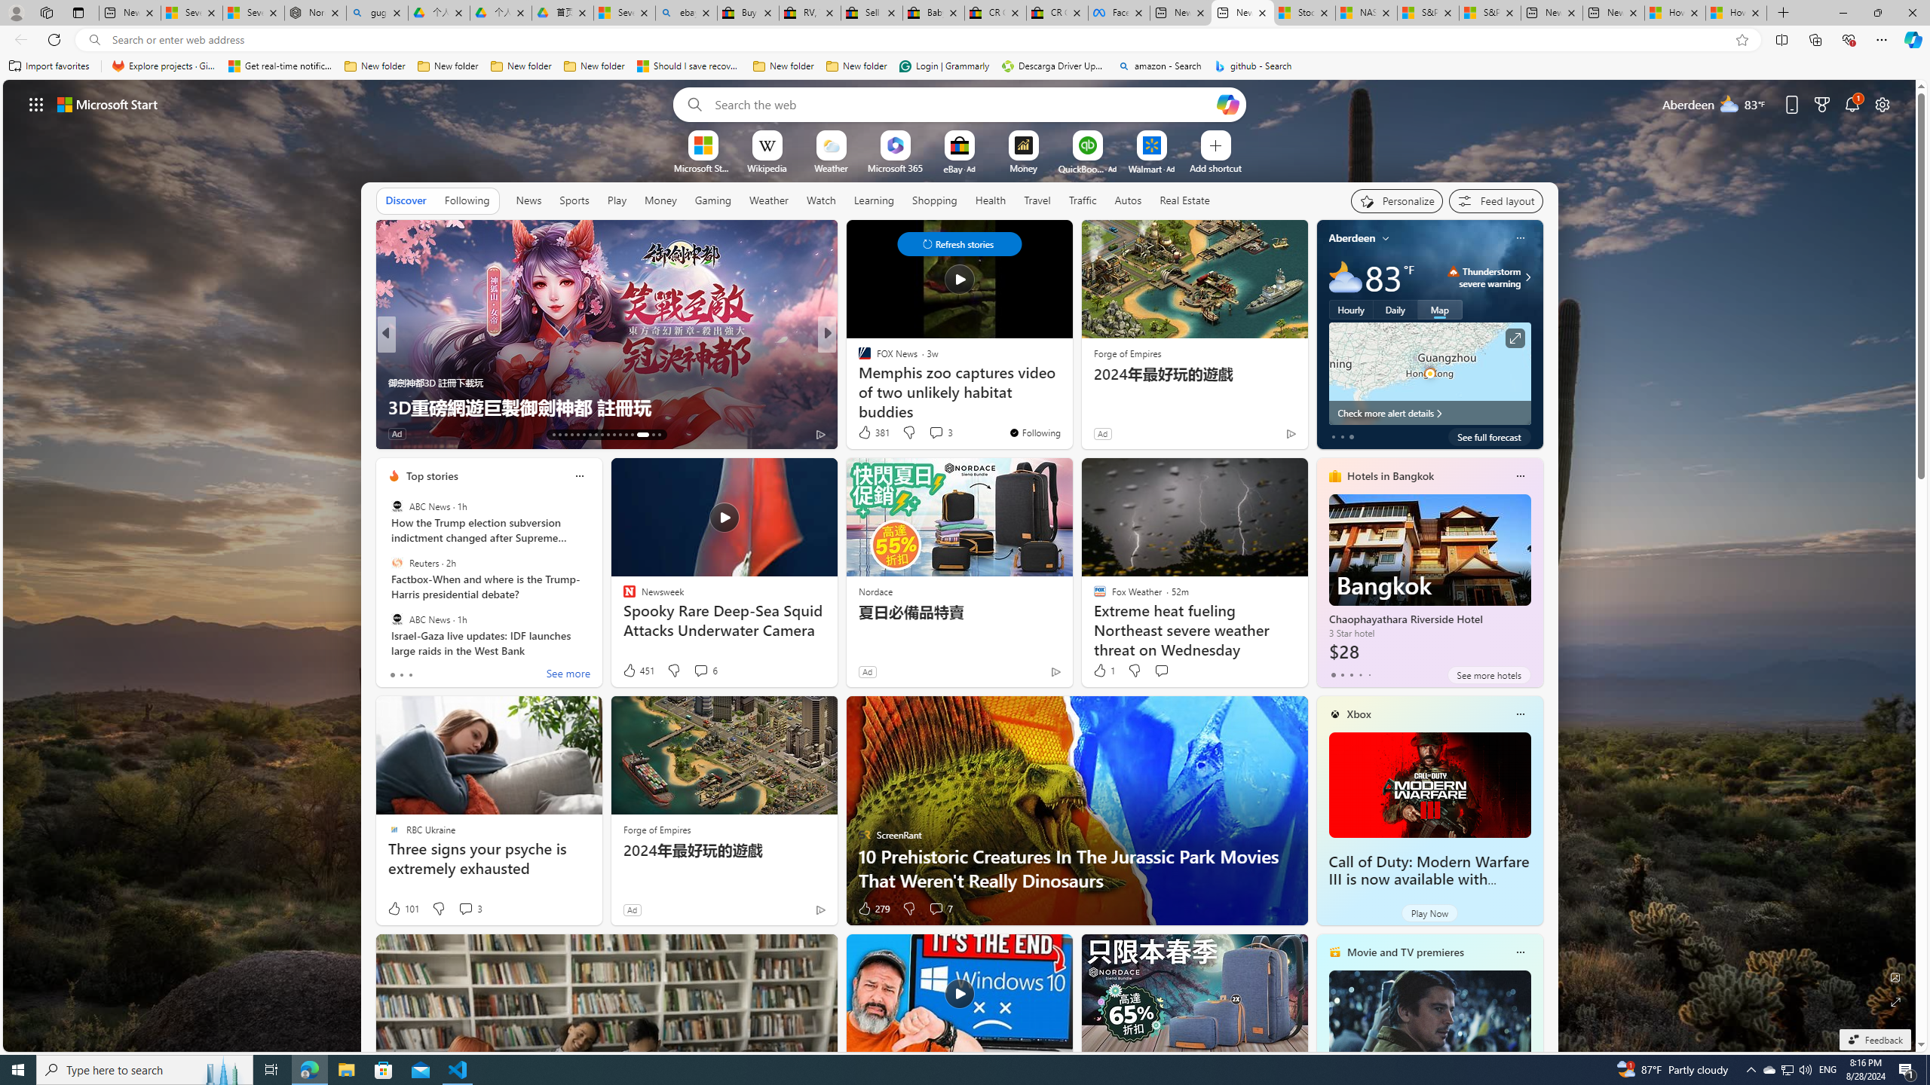  I want to click on Feed settings, so click(1496, 200).